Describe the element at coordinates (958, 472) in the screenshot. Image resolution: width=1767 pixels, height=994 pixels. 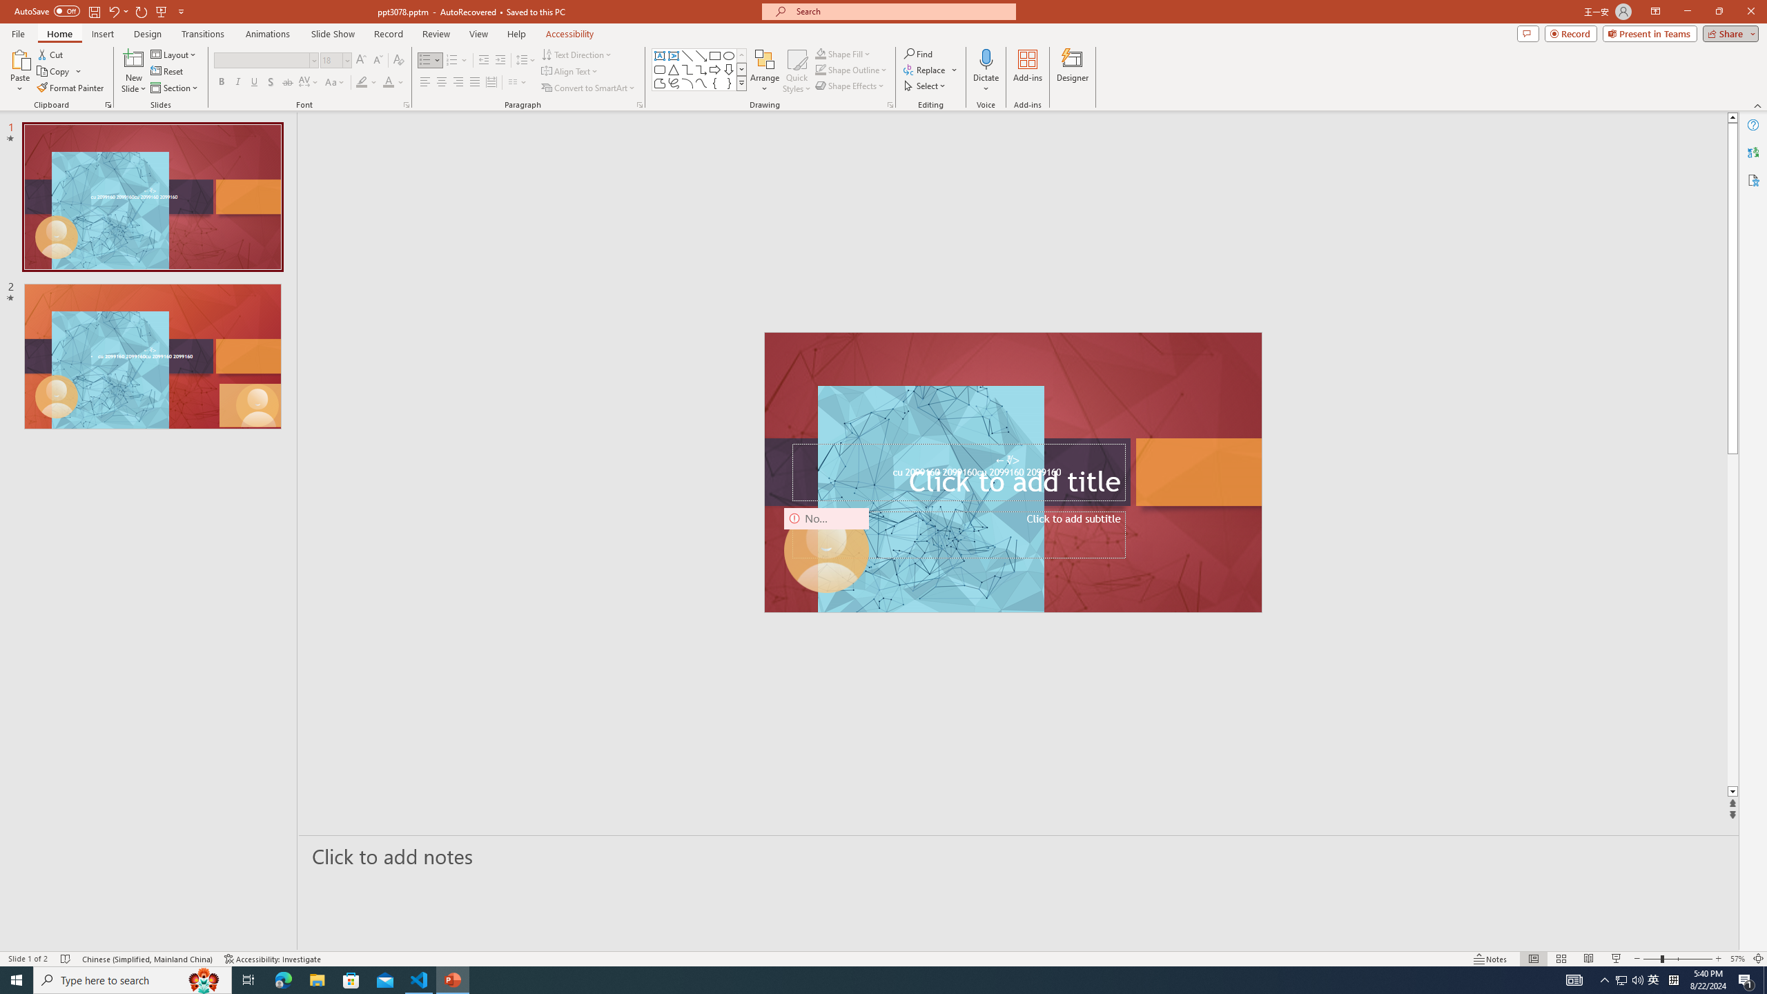
I see `Title TextBox` at that location.